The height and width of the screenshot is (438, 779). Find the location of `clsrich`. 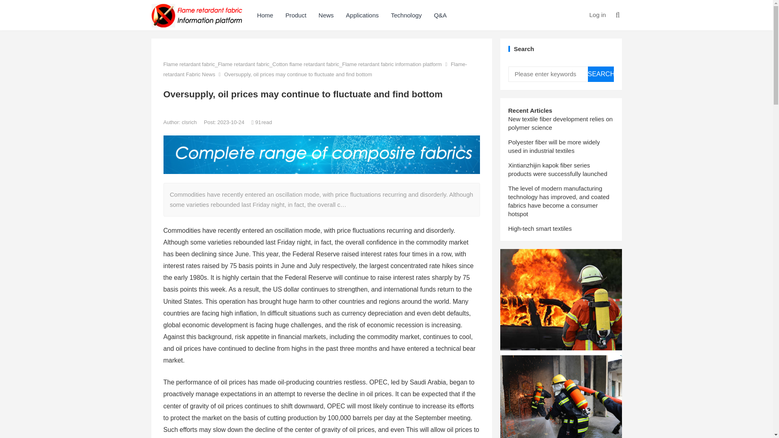

clsrich is located at coordinates (189, 122).